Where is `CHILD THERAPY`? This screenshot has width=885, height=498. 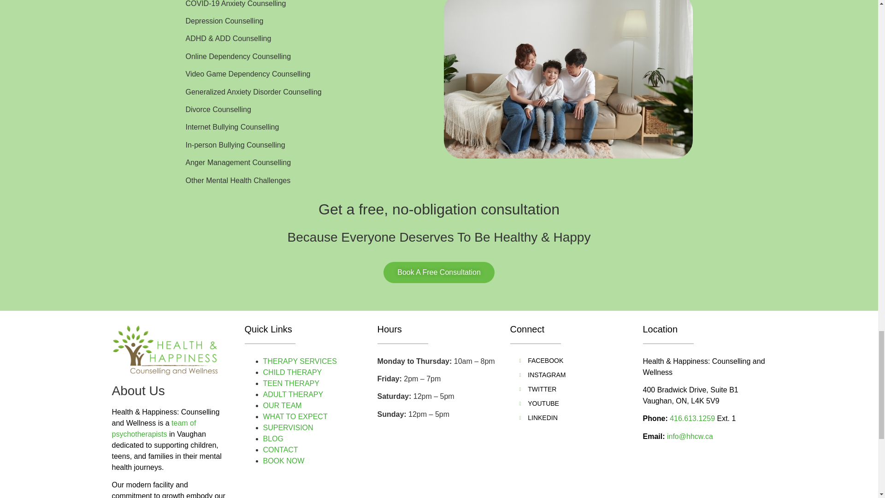
CHILD THERAPY is located at coordinates (292, 373).